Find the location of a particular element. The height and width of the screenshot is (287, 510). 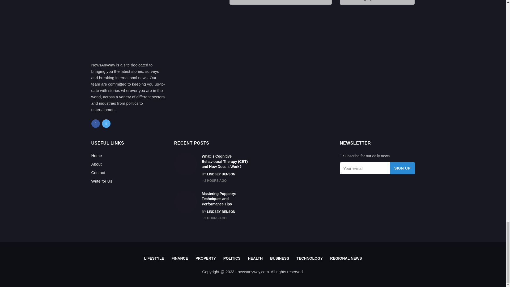

Sign Up is located at coordinates (402, 168).